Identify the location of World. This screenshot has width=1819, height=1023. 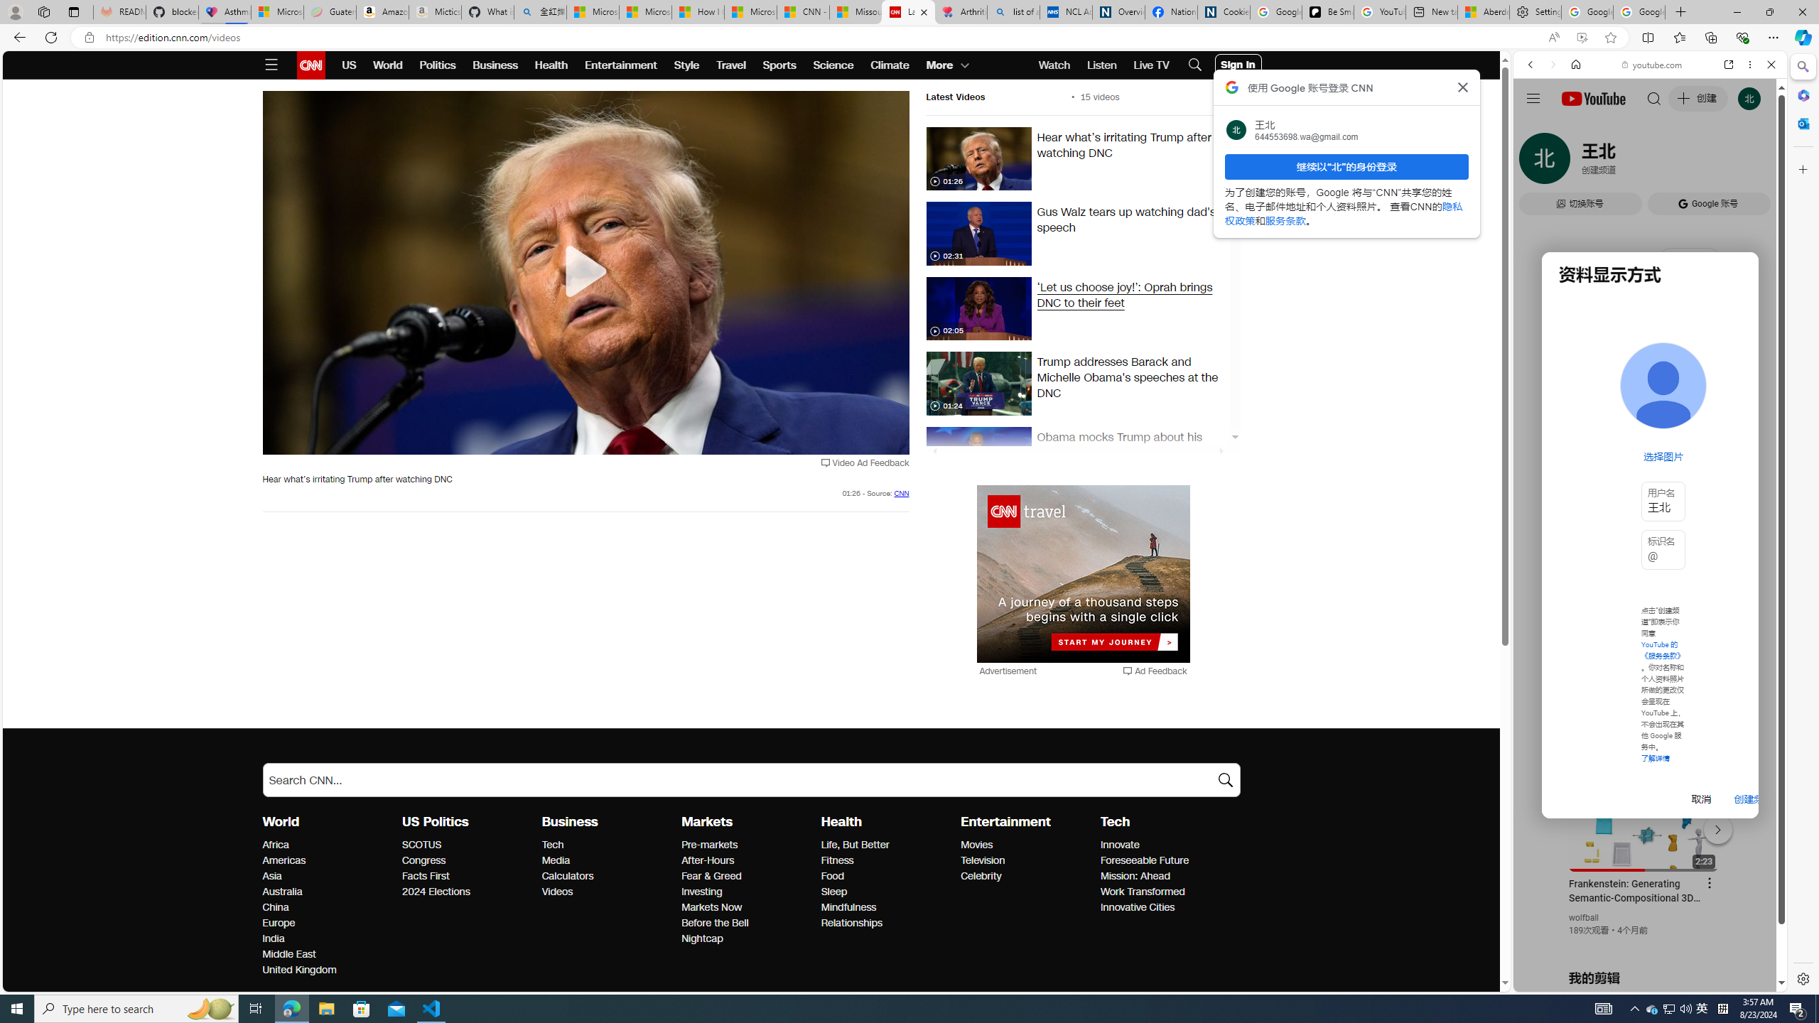
(281, 821).